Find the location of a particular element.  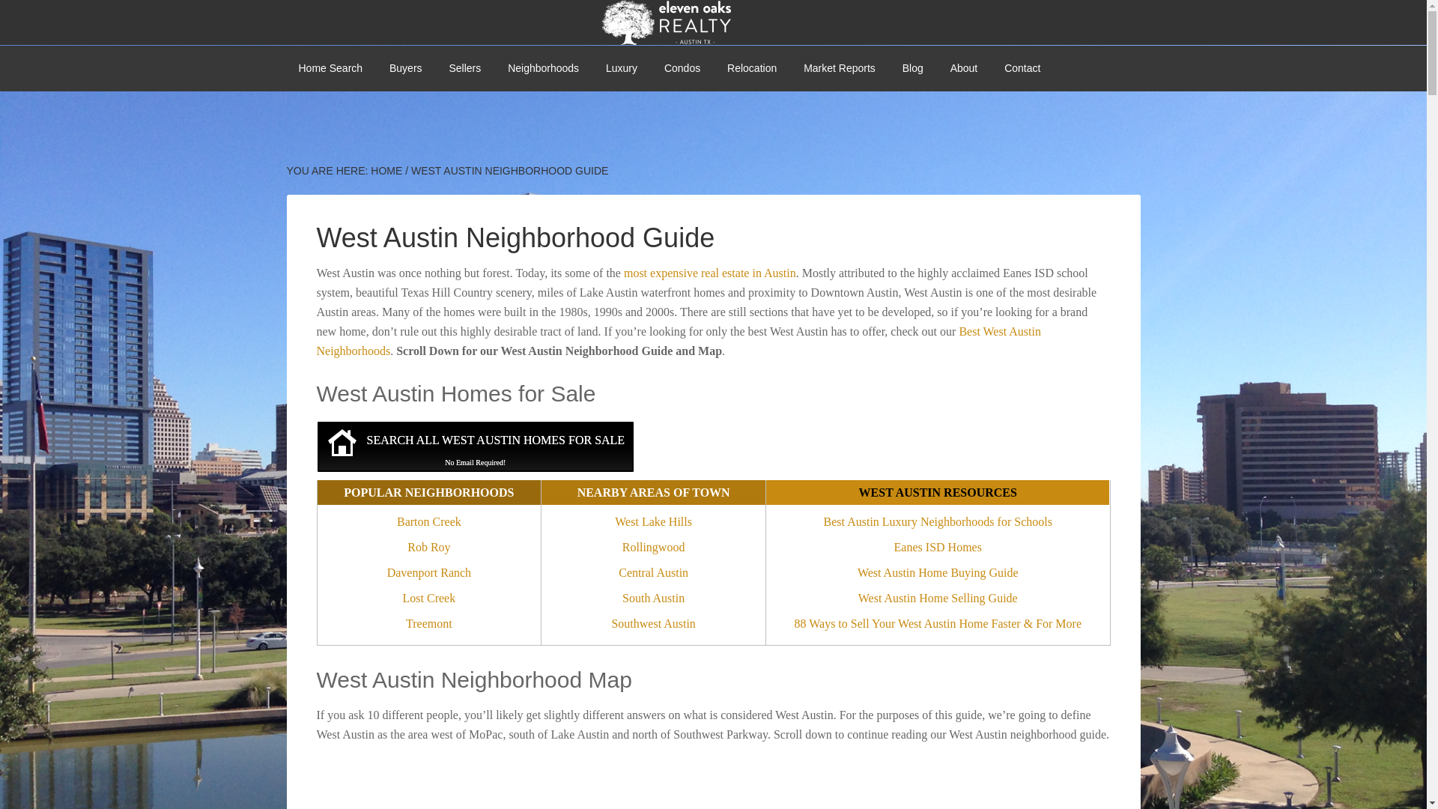

Best West Austin Neighborhoods is located at coordinates (678, 342).